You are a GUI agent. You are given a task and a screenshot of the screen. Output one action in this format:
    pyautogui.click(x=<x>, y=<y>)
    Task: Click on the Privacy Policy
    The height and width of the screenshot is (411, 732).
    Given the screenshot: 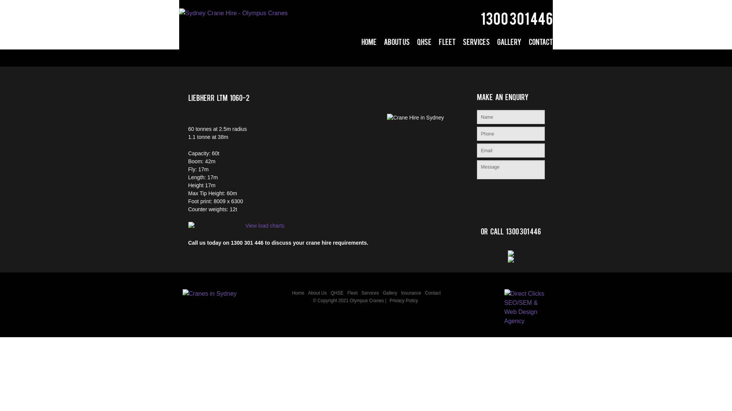 What is the action you would take?
    pyautogui.click(x=404, y=301)
    